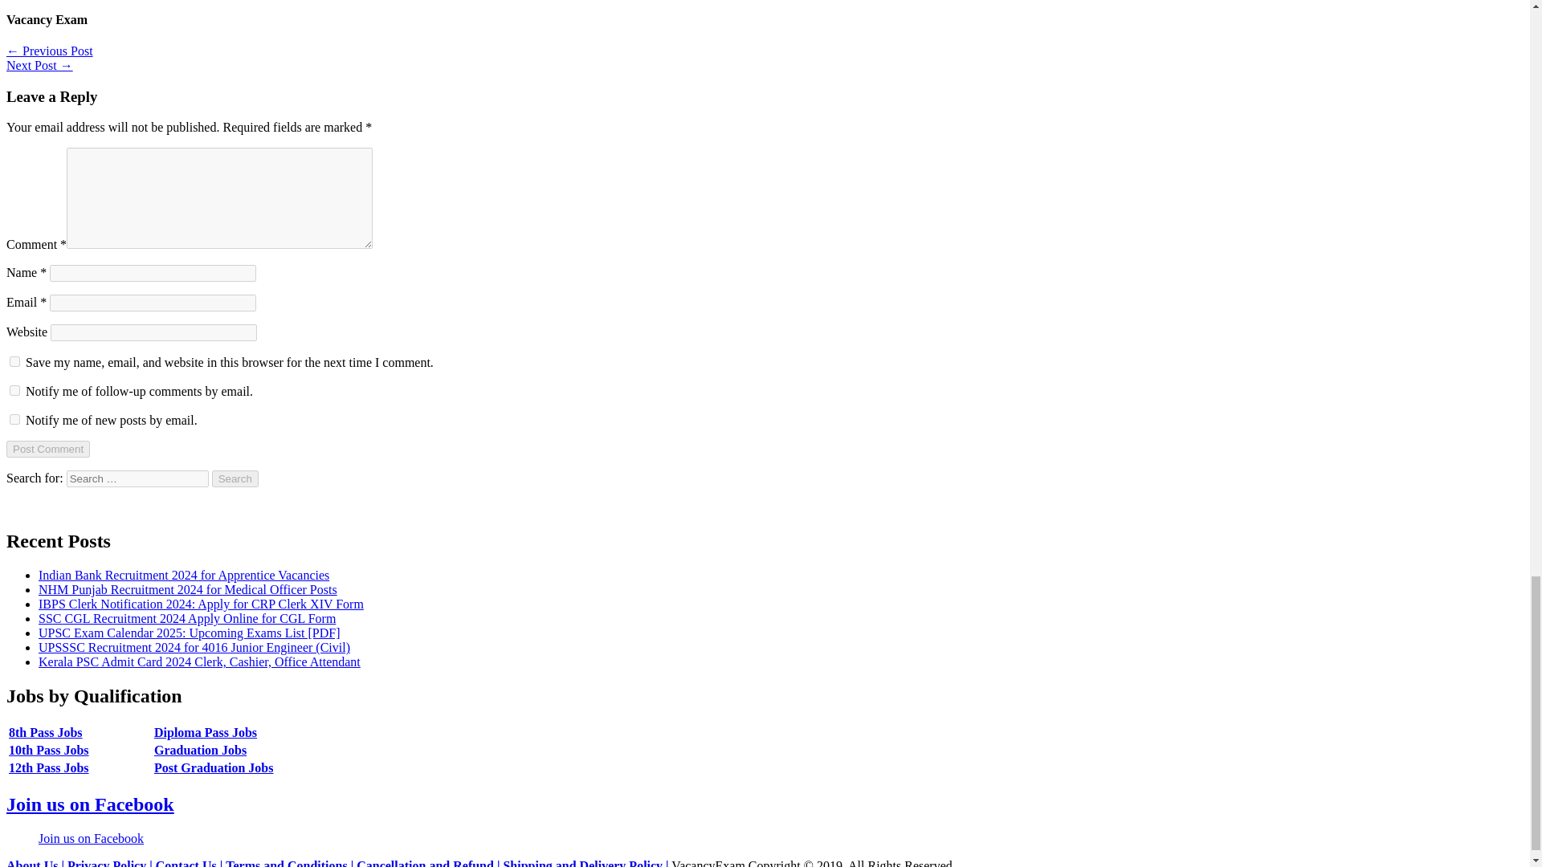 Image resolution: width=1542 pixels, height=867 pixels. What do you see at coordinates (14, 361) in the screenshot?
I see `yes` at bounding box center [14, 361].